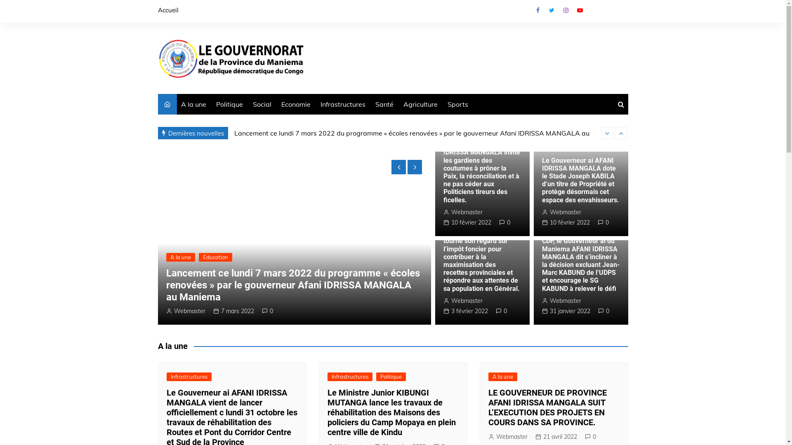  I want to click on Linkedin, so click(608, 12).